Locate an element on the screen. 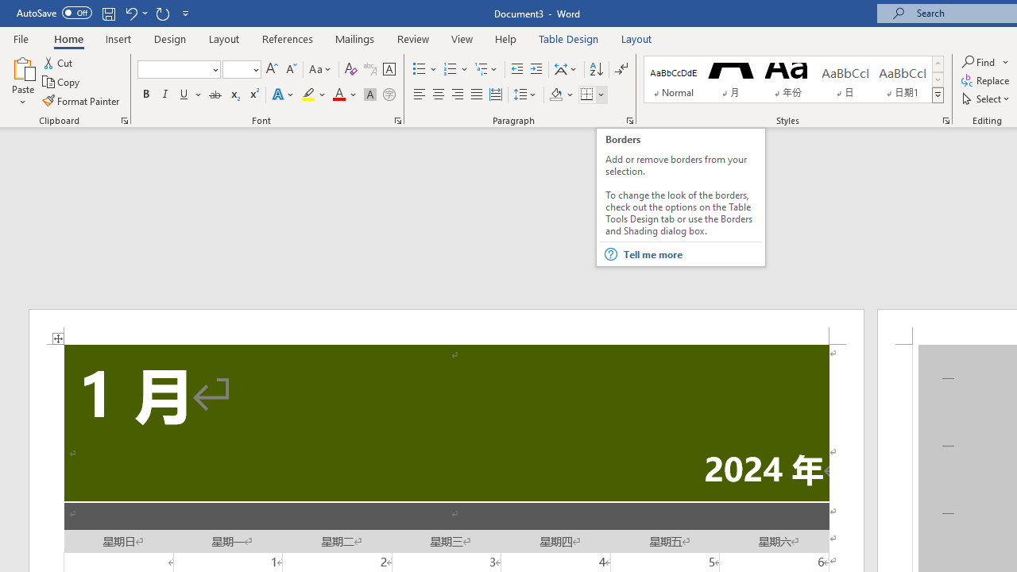 The height and width of the screenshot is (572, 1017). Shading RGB(0, 0, 0) is located at coordinates (555, 95).